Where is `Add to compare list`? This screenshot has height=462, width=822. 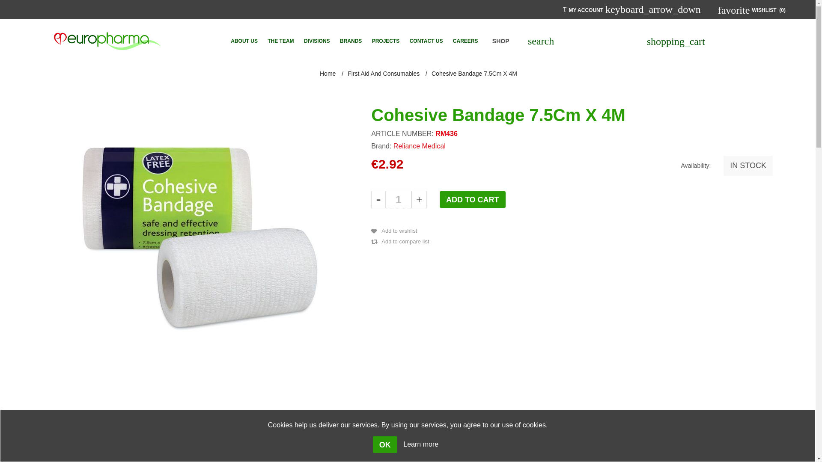 Add to compare list is located at coordinates (401, 241).